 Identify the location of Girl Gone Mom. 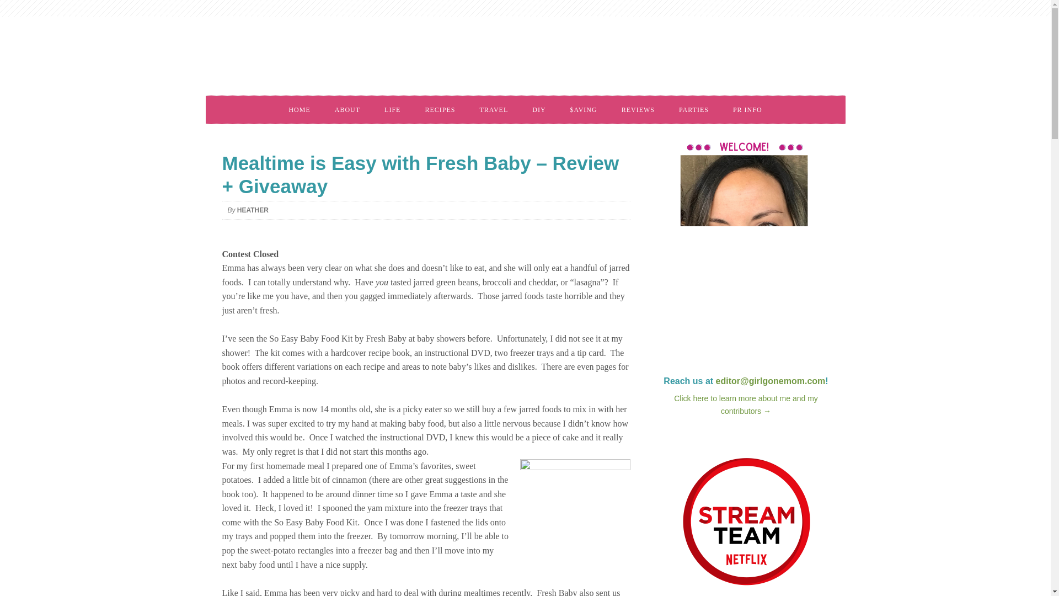
(371, 60).